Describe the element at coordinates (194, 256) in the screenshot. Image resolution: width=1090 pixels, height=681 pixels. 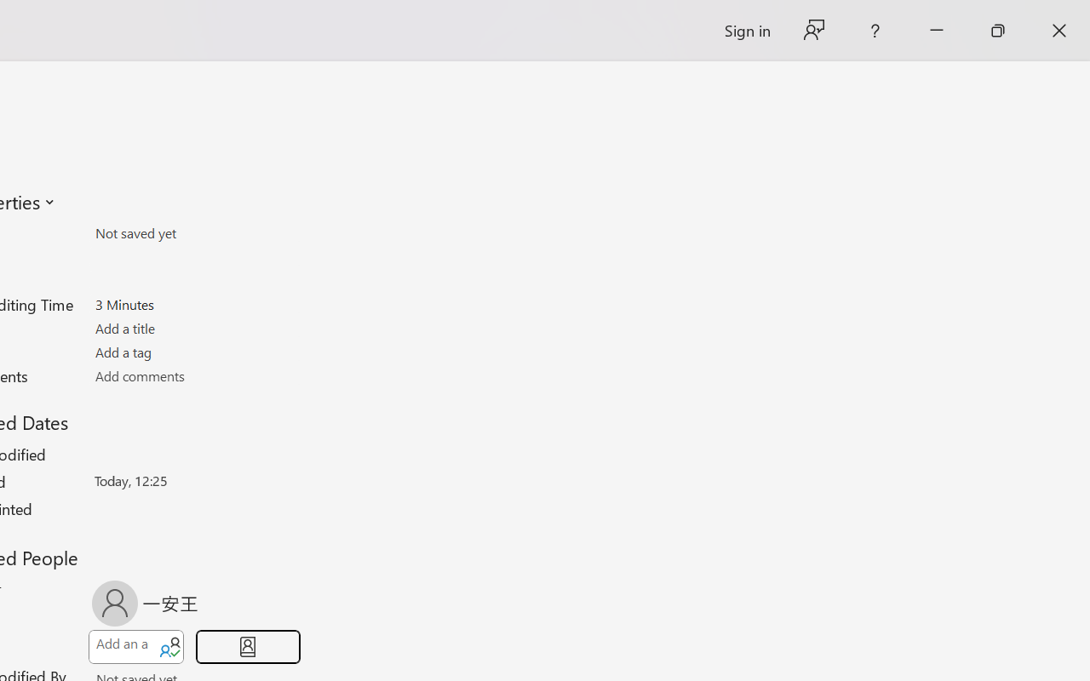
I see `Pages` at that location.